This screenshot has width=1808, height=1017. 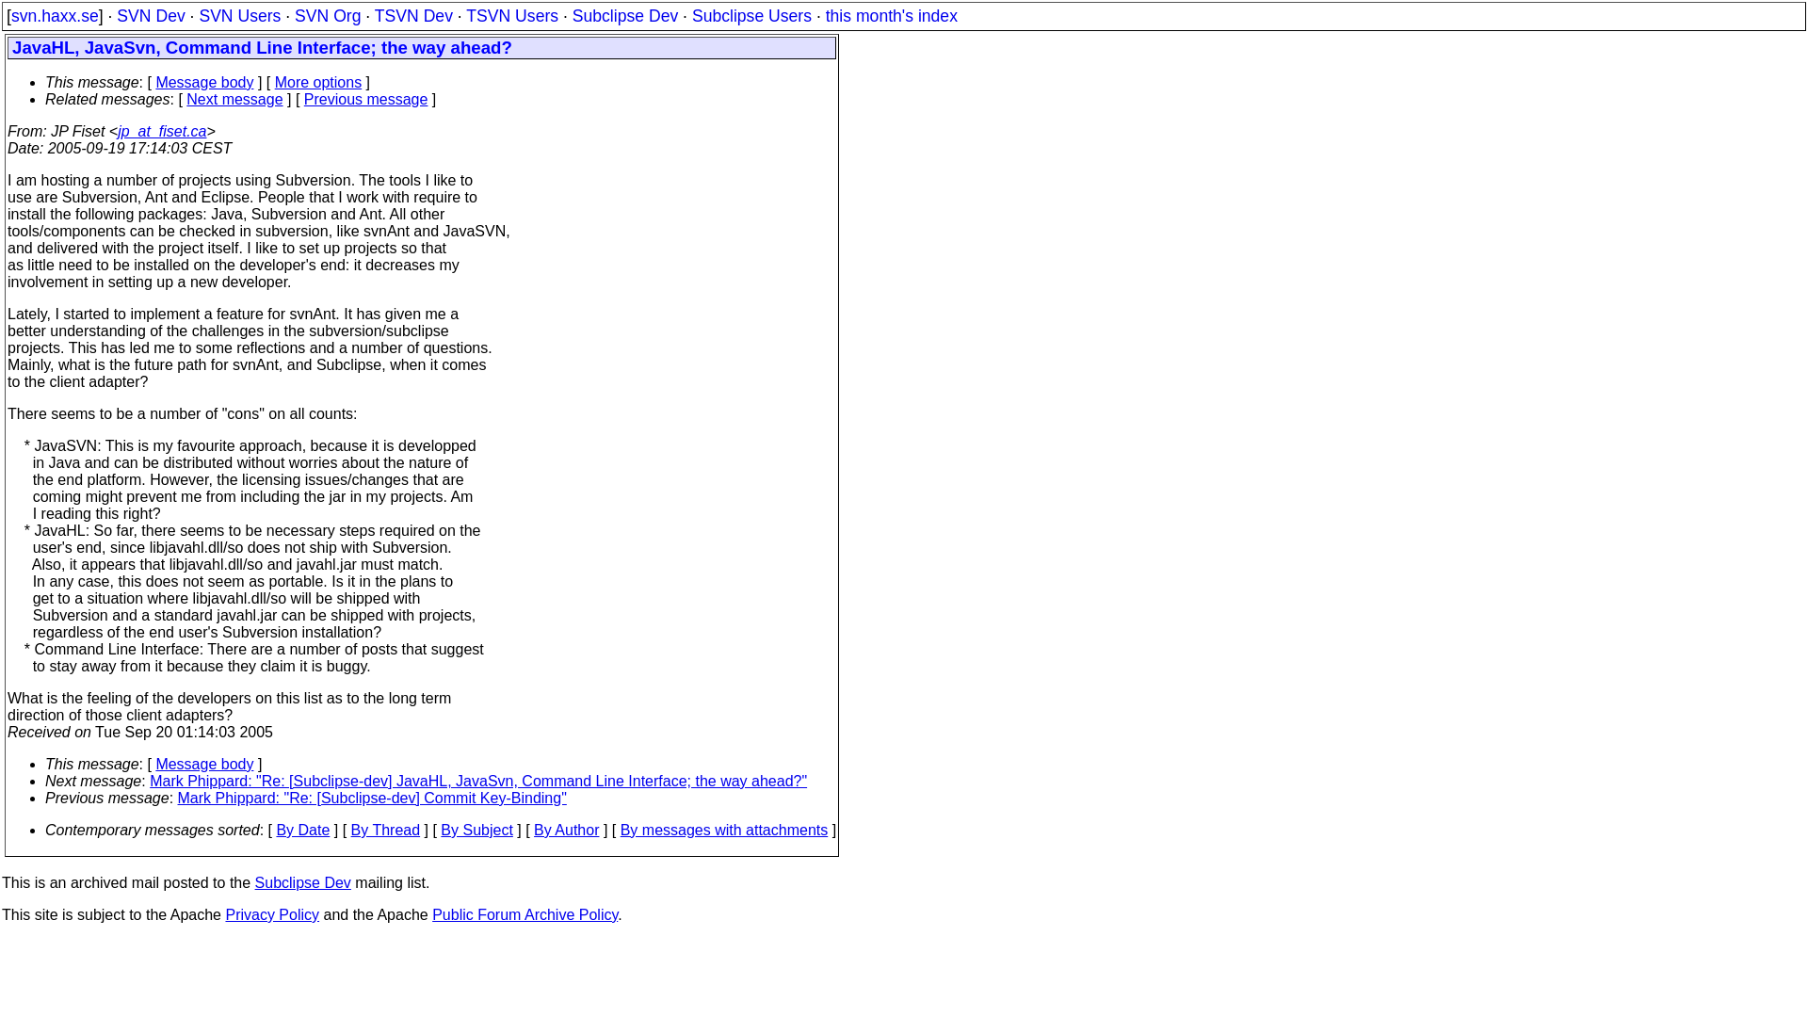 I want to click on Contemporary messages by author, so click(x=565, y=829).